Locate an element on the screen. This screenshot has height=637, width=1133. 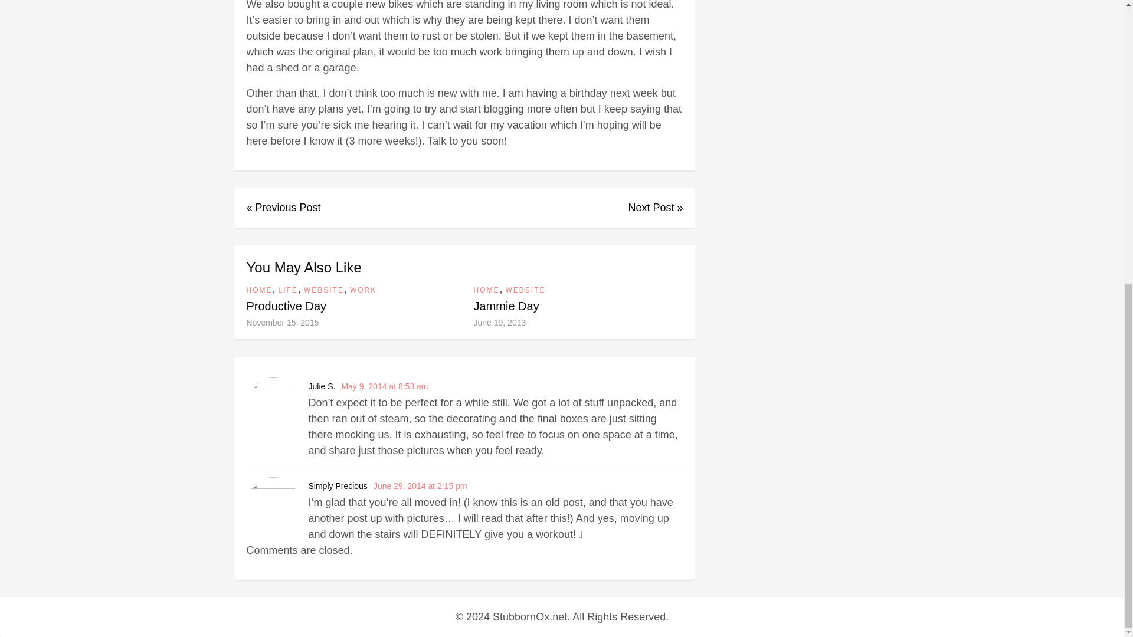
WORK is located at coordinates (363, 290).